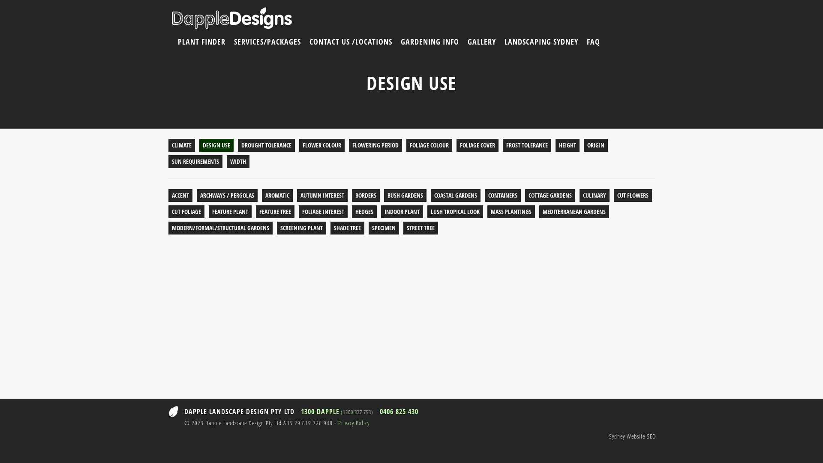 Image resolution: width=823 pixels, height=463 pixels. I want to click on CONTACT US /LOCATIONS, so click(351, 42).